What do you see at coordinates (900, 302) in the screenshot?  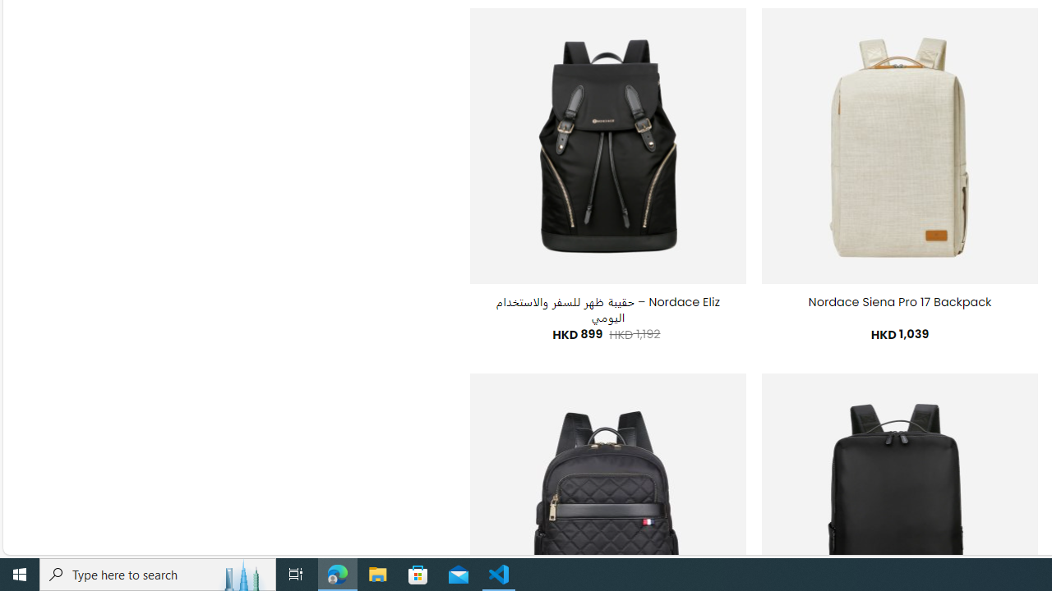 I see `Nordace Siena Pro 17 Backpack` at bounding box center [900, 302].